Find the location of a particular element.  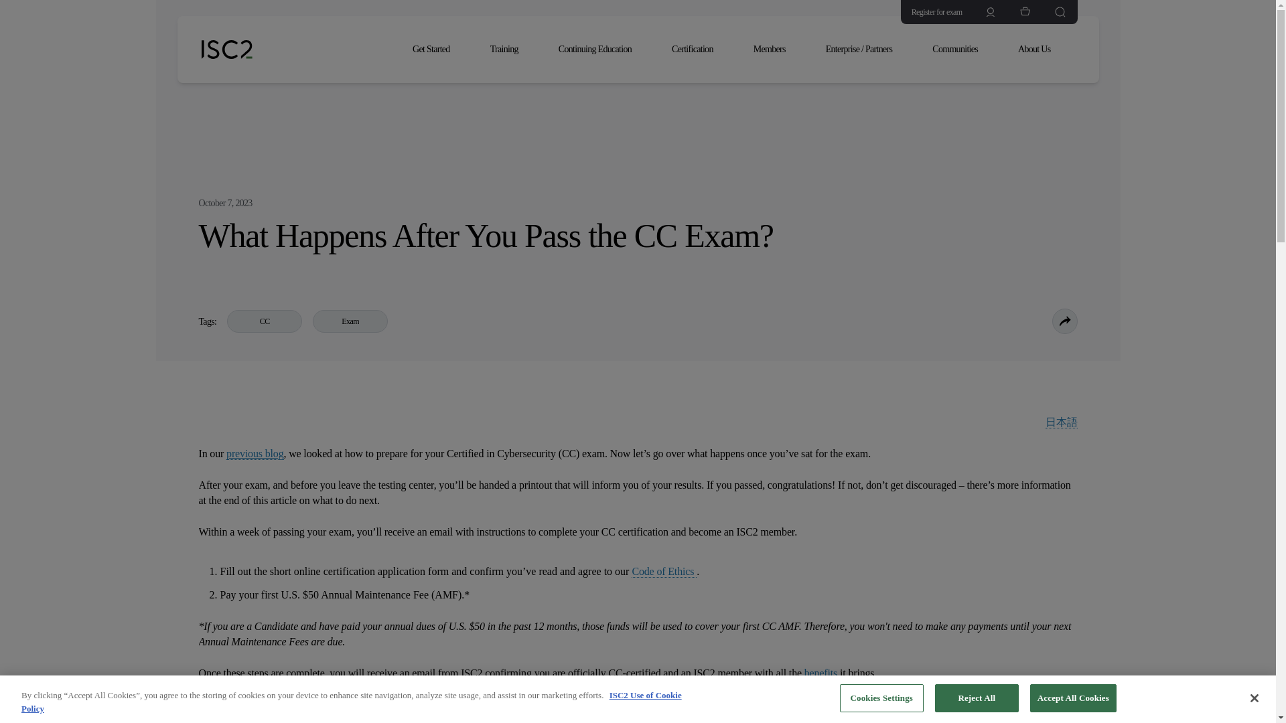

Exam is located at coordinates (350, 321).